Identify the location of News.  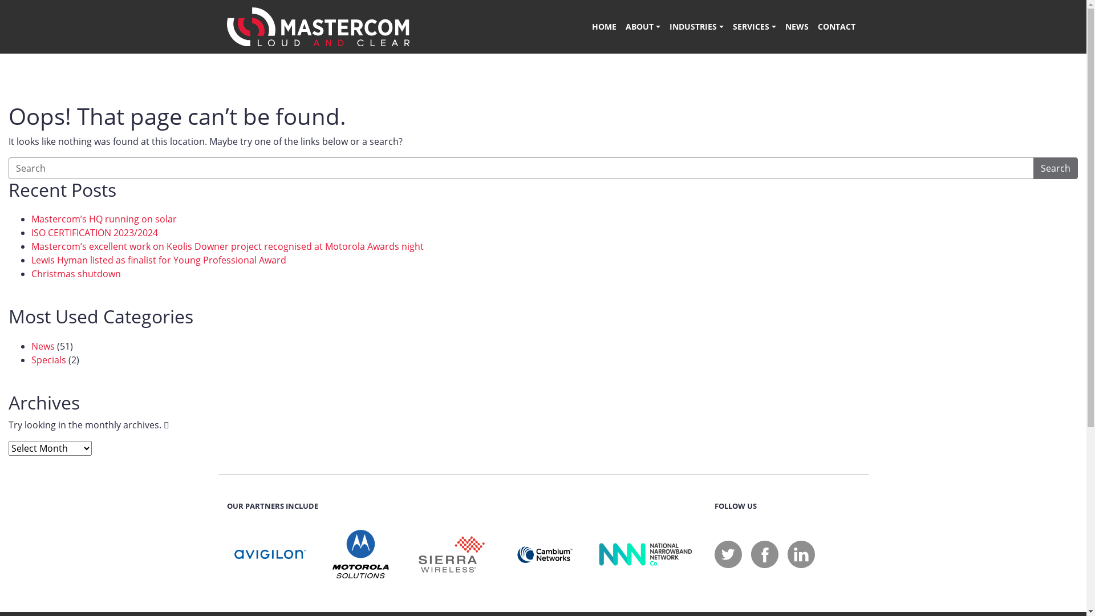
(43, 346).